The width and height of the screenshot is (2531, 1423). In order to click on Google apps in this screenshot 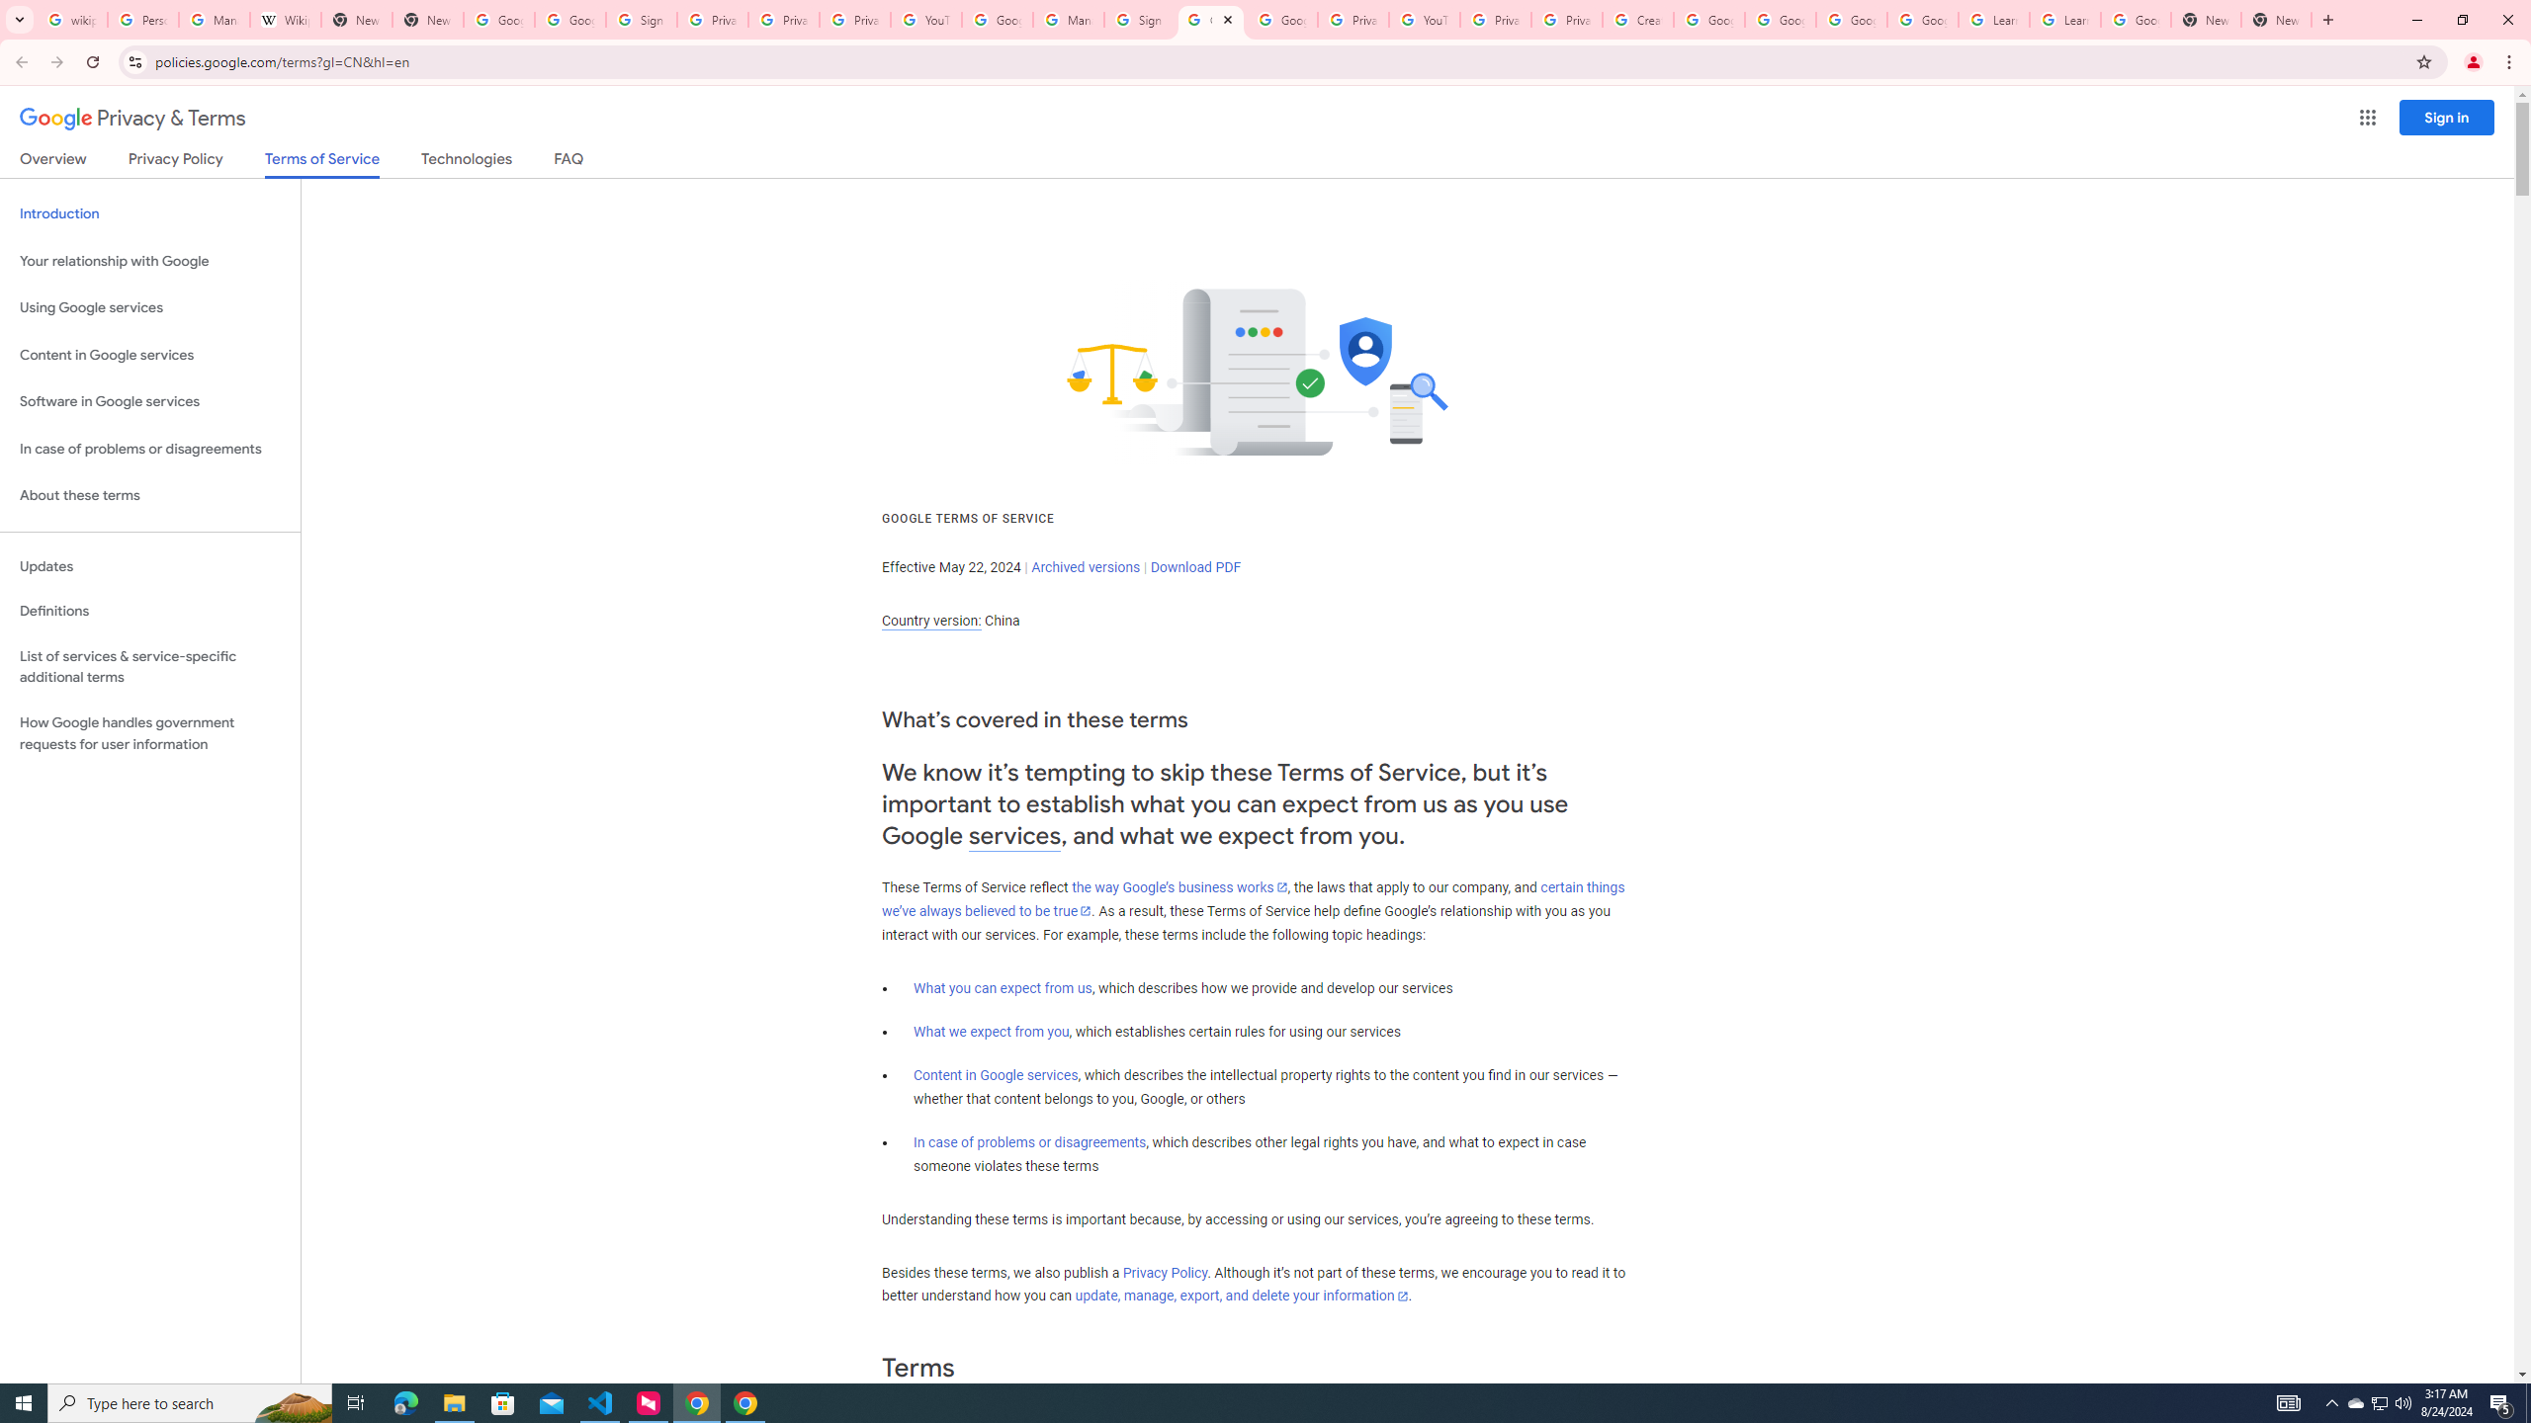, I will do `click(2367, 118)`.